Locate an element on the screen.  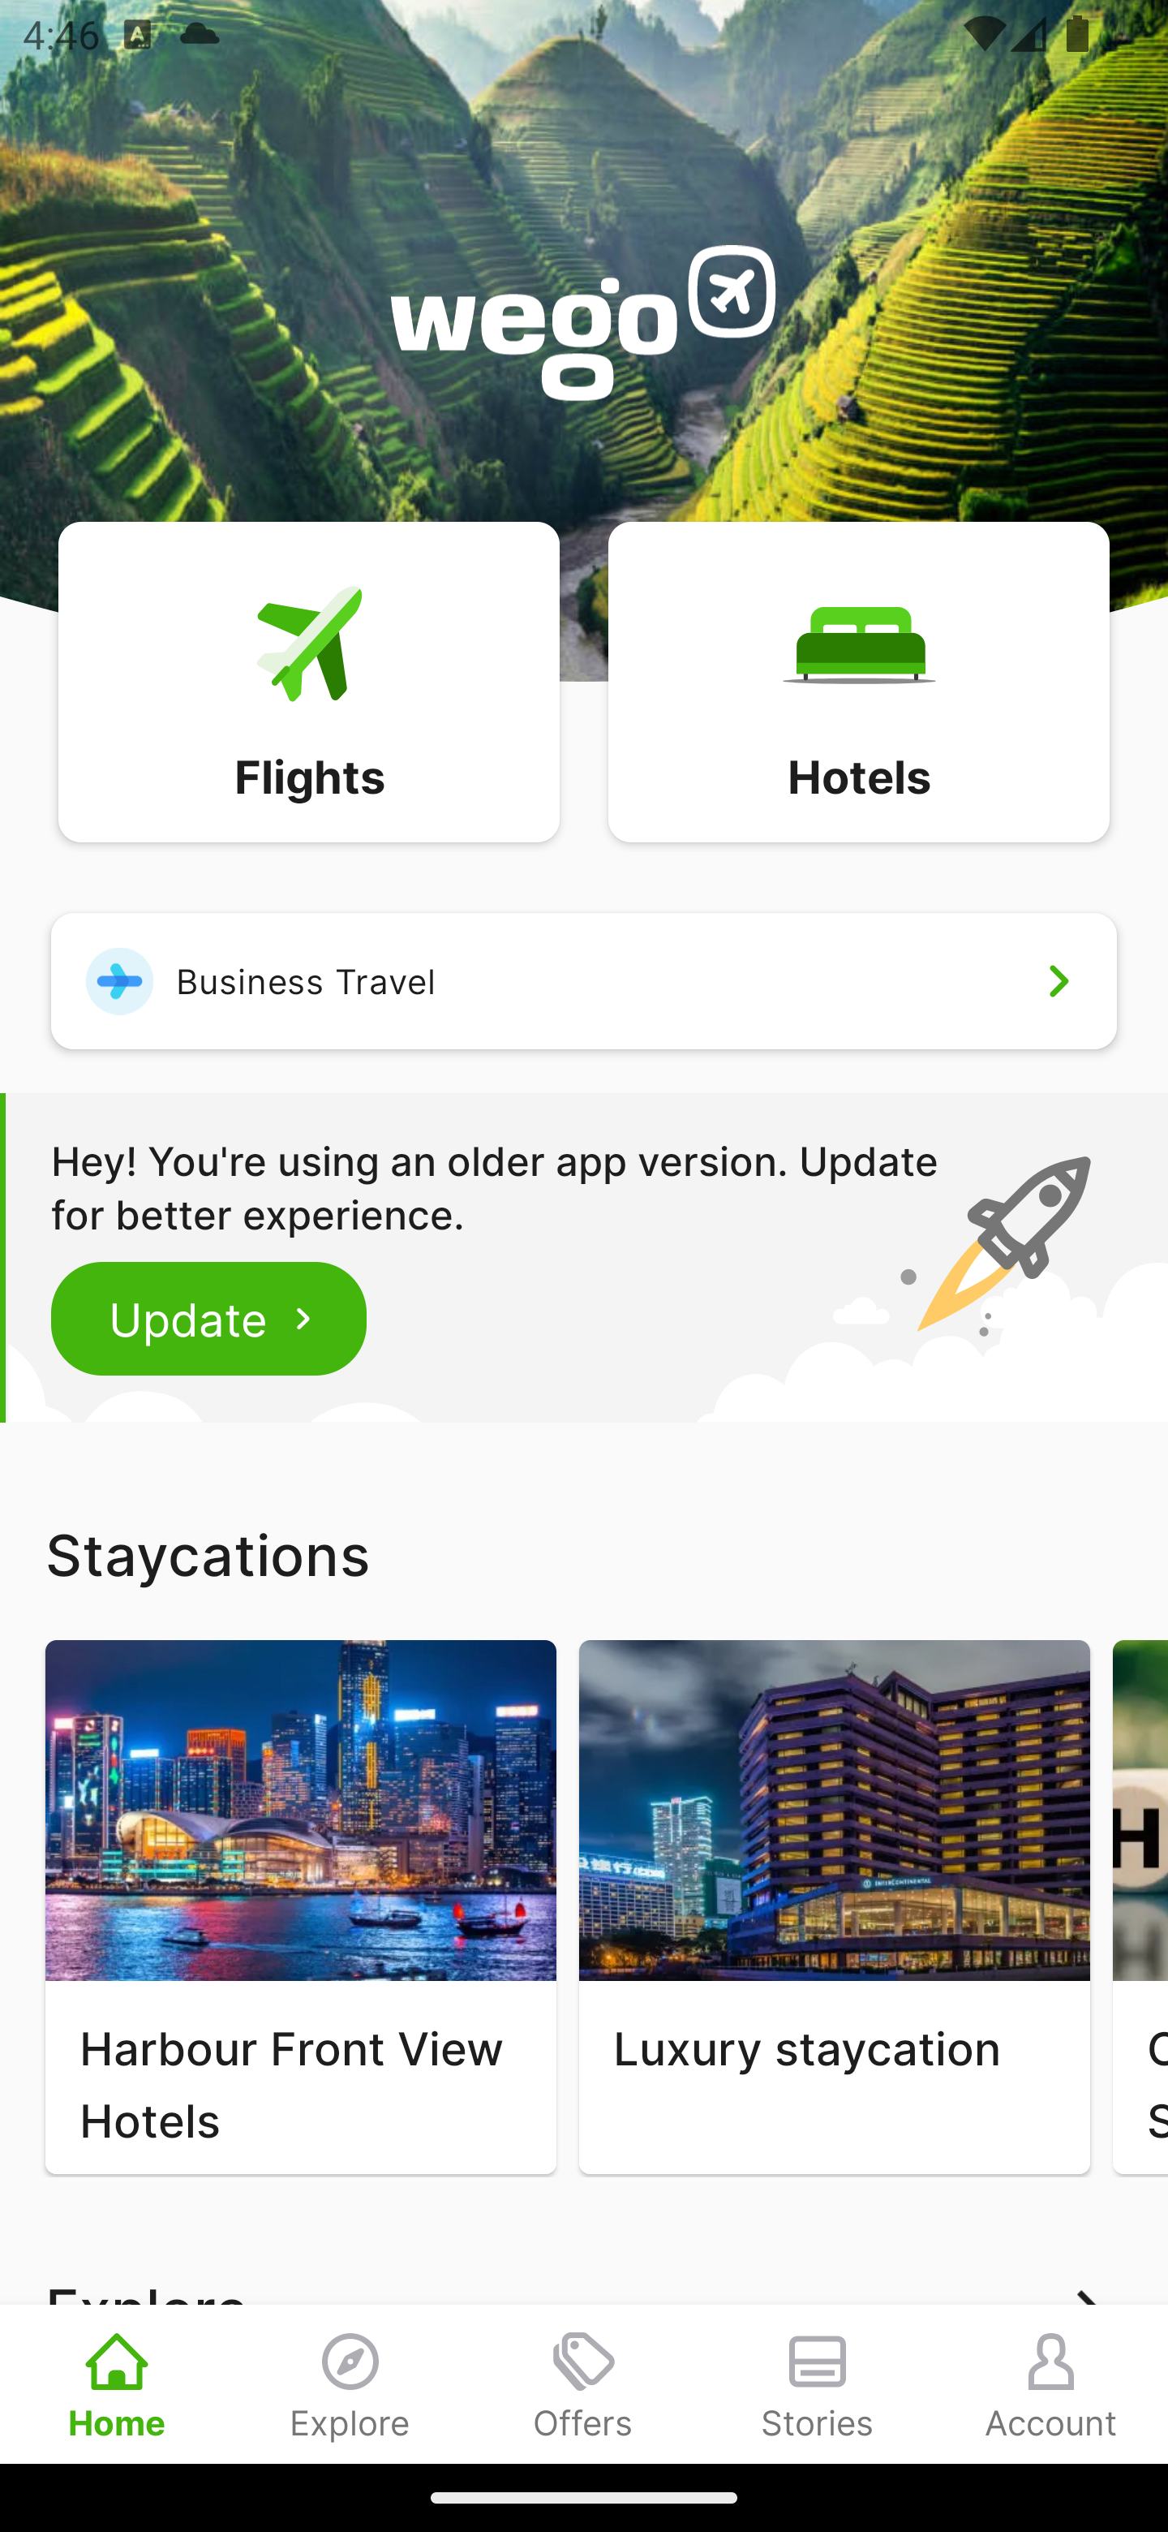
Account is located at coordinates (1051, 2383).